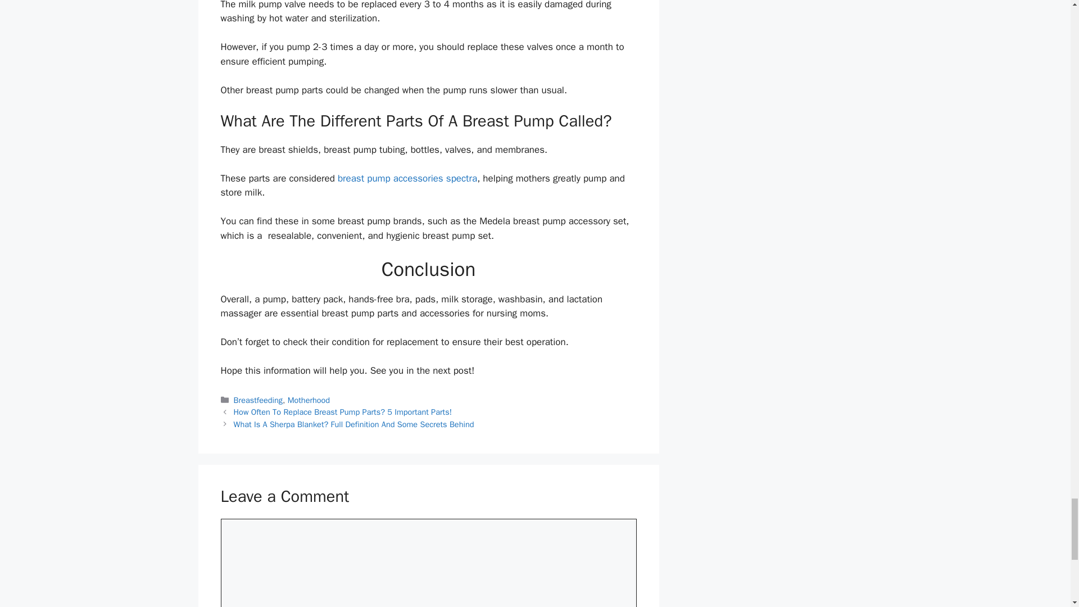 The image size is (1079, 607). Describe the element at coordinates (407, 178) in the screenshot. I see `breast pump accessories spectra` at that location.